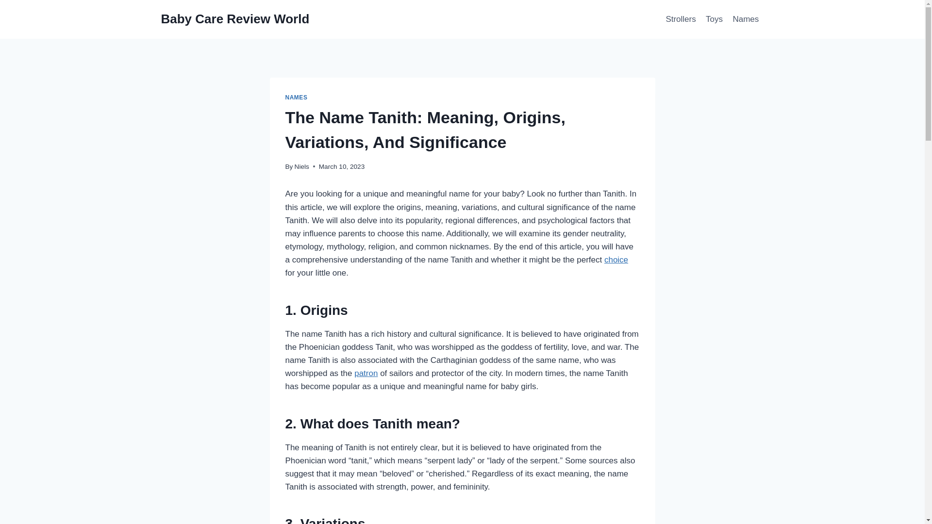 Image resolution: width=932 pixels, height=524 pixels. Describe the element at coordinates (681, 19) in the screenshot. I see `Strollers` at that location.